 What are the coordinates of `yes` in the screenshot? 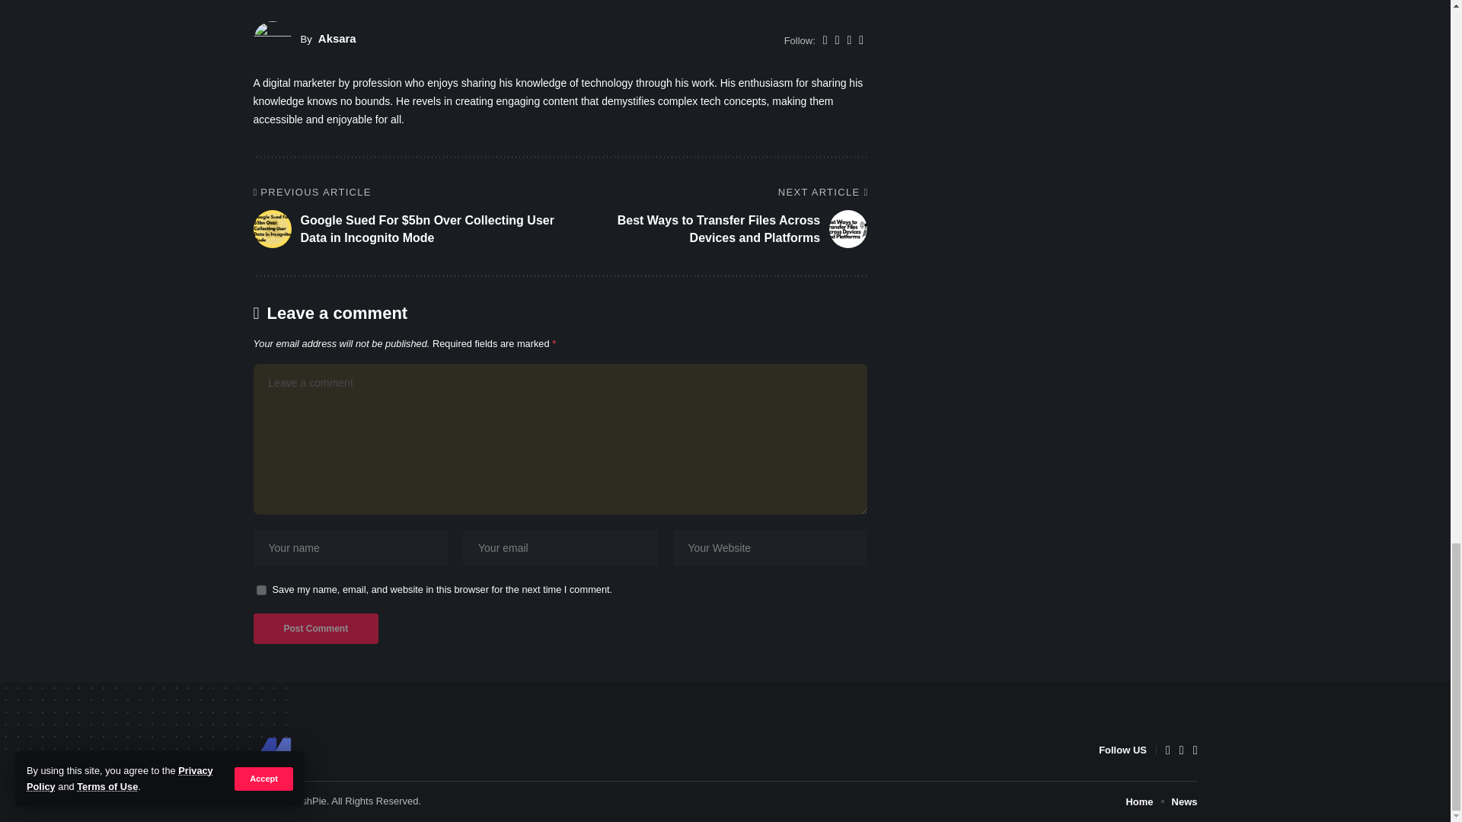 It's located at (260, 589).